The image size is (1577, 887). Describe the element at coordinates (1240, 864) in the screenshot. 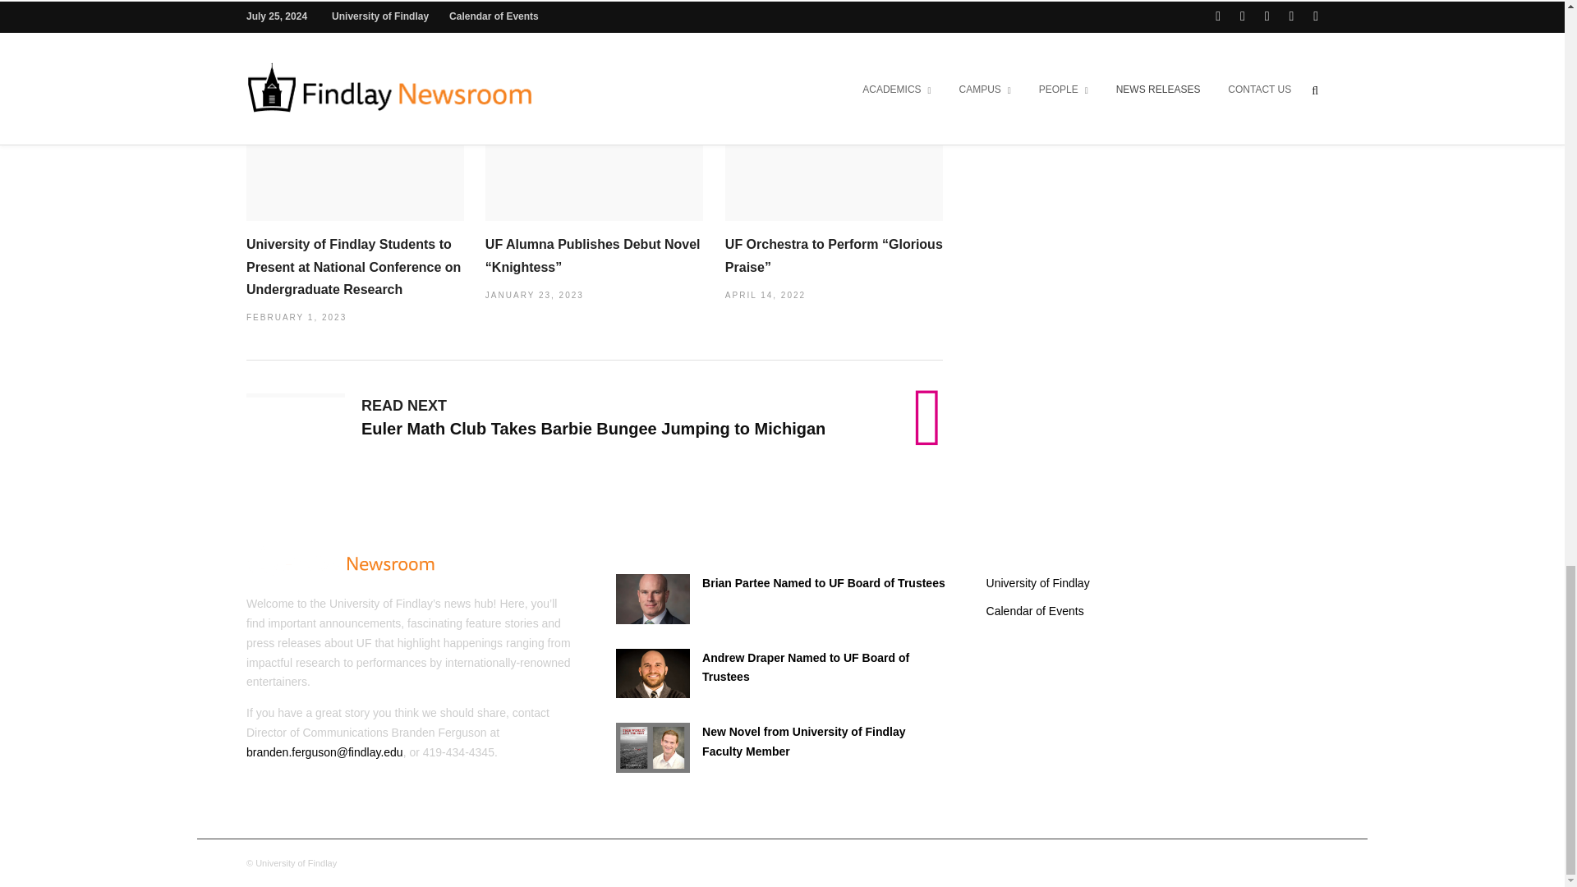

I see `Youtube` at that location.